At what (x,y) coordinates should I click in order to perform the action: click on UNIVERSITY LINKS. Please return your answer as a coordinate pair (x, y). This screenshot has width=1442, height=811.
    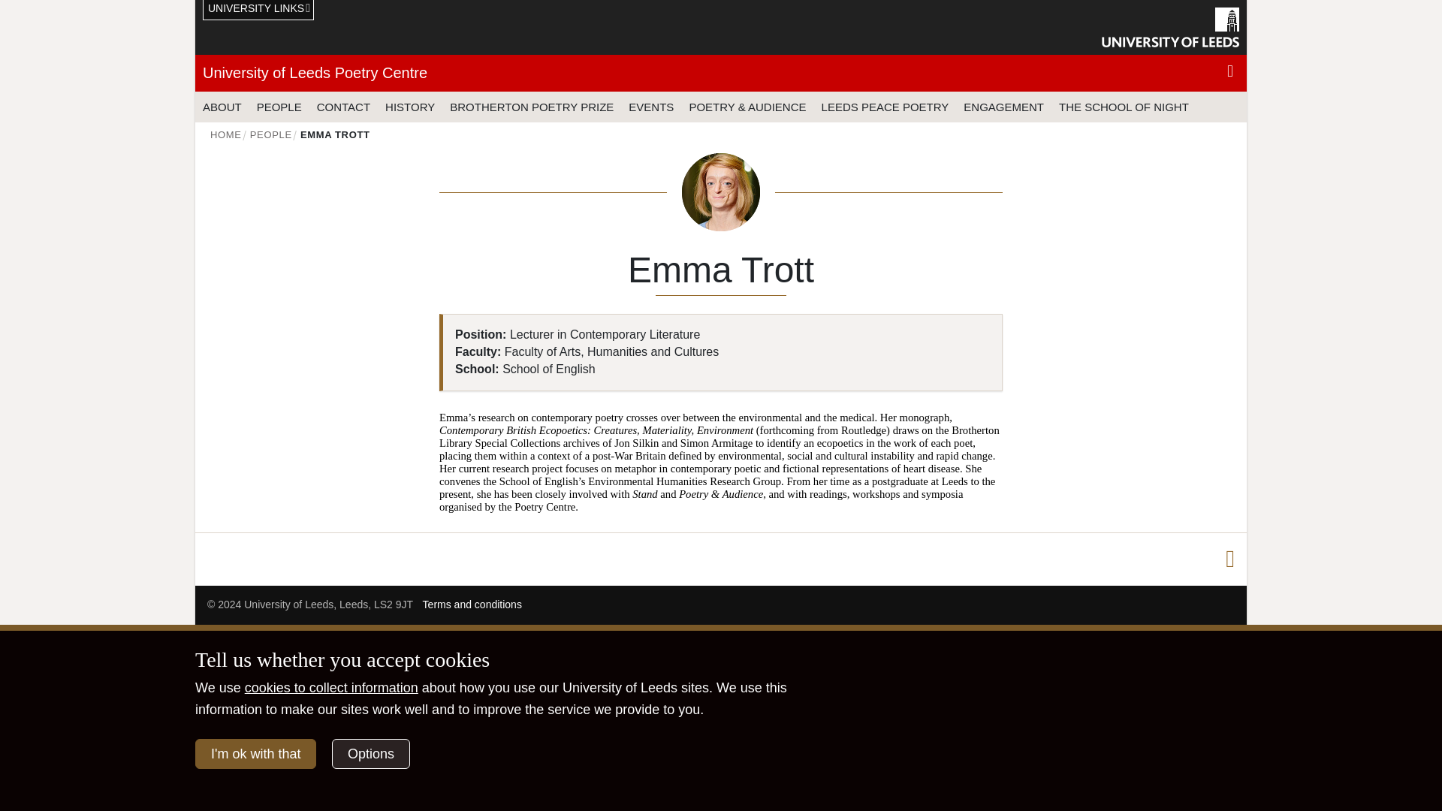
    Looking at the image, I should click on (258, 11).